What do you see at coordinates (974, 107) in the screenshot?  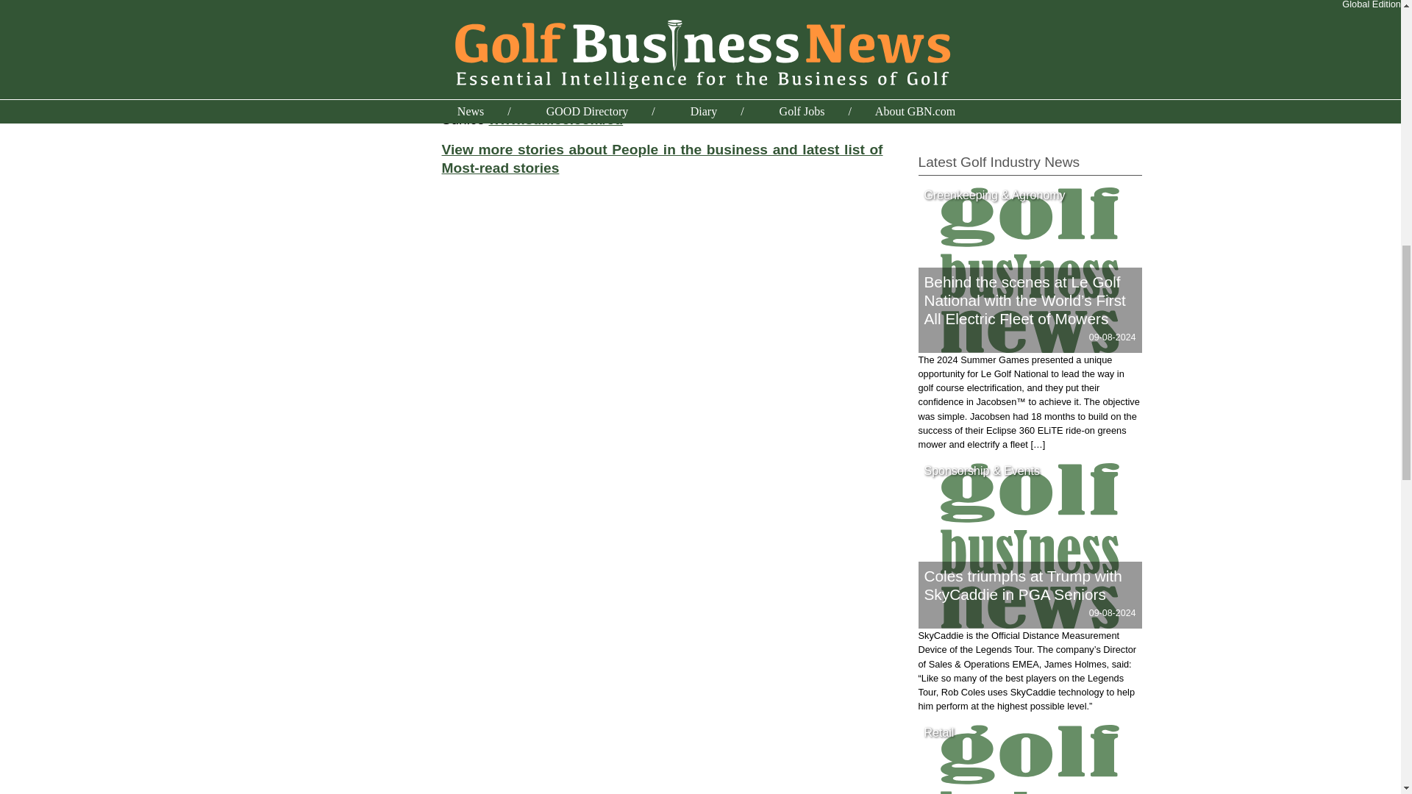 I see `ZEN GREEN STAGE` at bounding box center [974, 107].